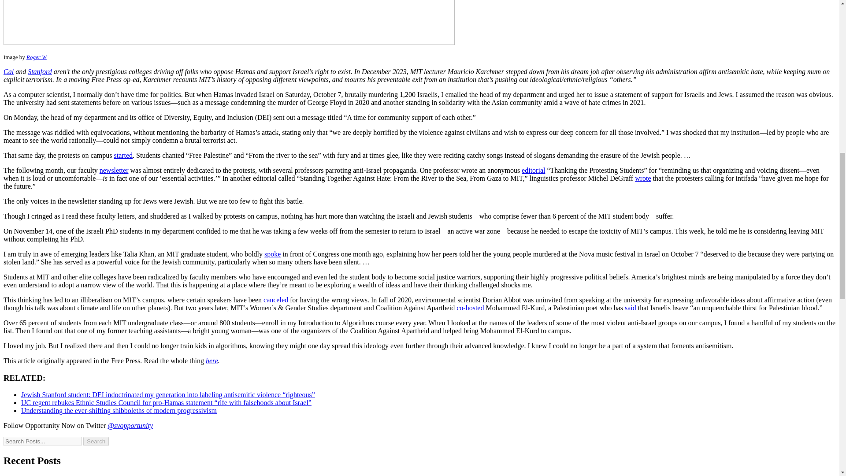  I want to click on here, so click(211, 361).